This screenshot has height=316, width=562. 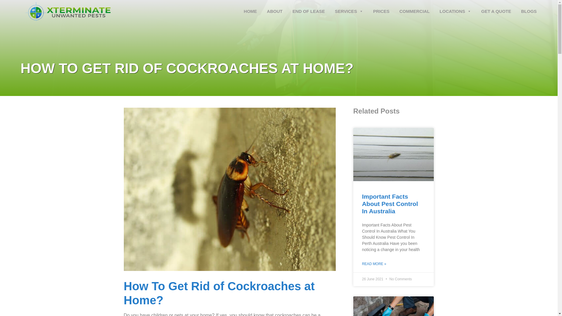 I want to click on SERVICES, so click(x=349, y=8).